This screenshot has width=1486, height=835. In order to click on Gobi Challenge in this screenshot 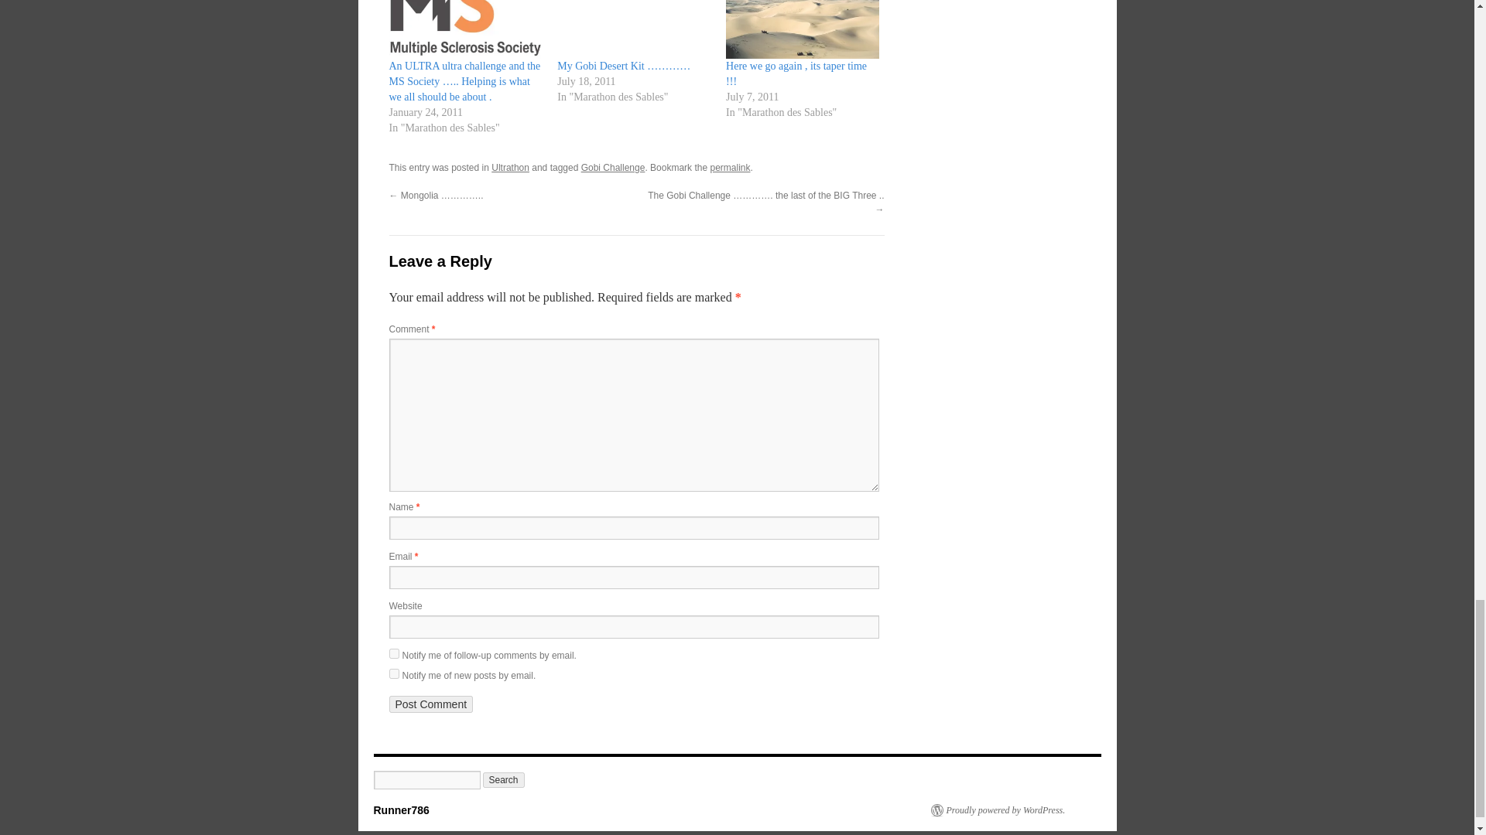, I will do `click(613, 167)`.